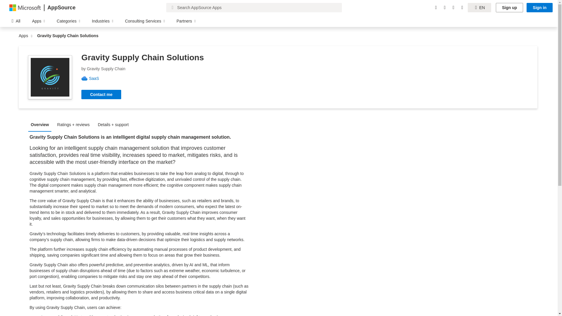 The image size is (562, 316). I want to click on SaaS, so click(96, 78).